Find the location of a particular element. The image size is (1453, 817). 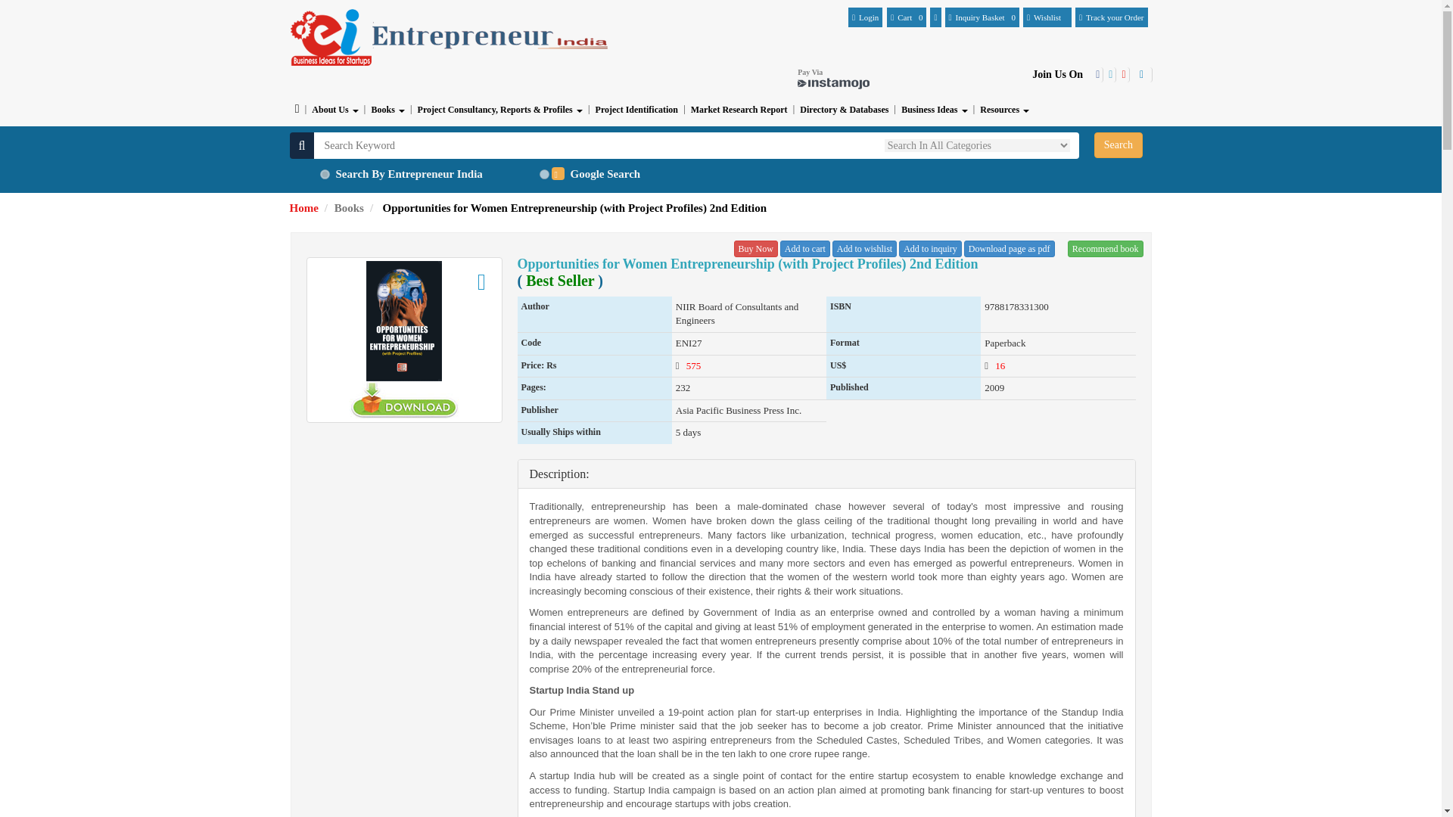

Market Research Report is located at coordinates (739, 110).